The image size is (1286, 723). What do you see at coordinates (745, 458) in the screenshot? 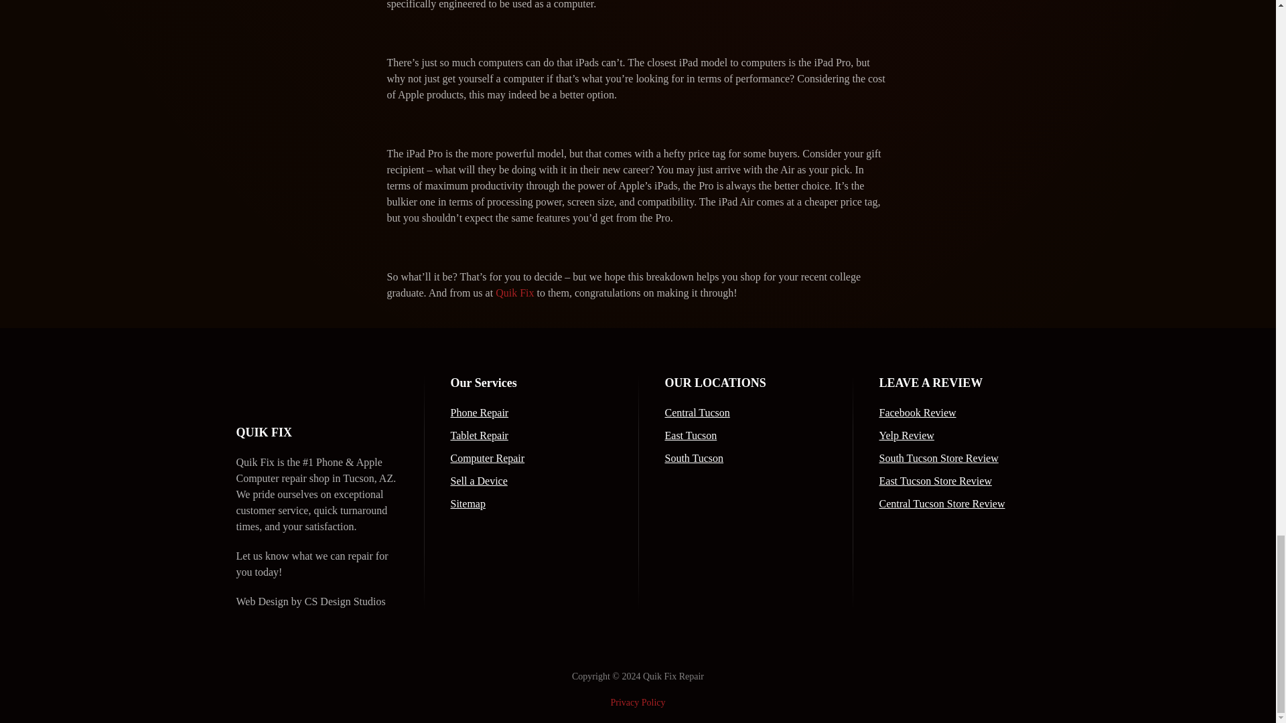
I see `South Tucson` at bounding box center [745, 458].